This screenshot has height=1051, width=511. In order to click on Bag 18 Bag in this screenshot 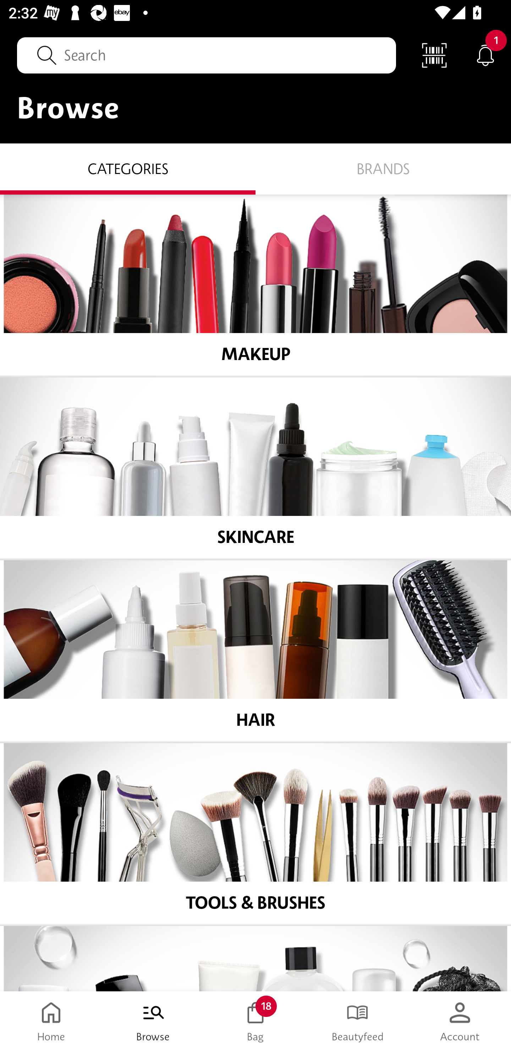, I will do `click(255, 1021)`.